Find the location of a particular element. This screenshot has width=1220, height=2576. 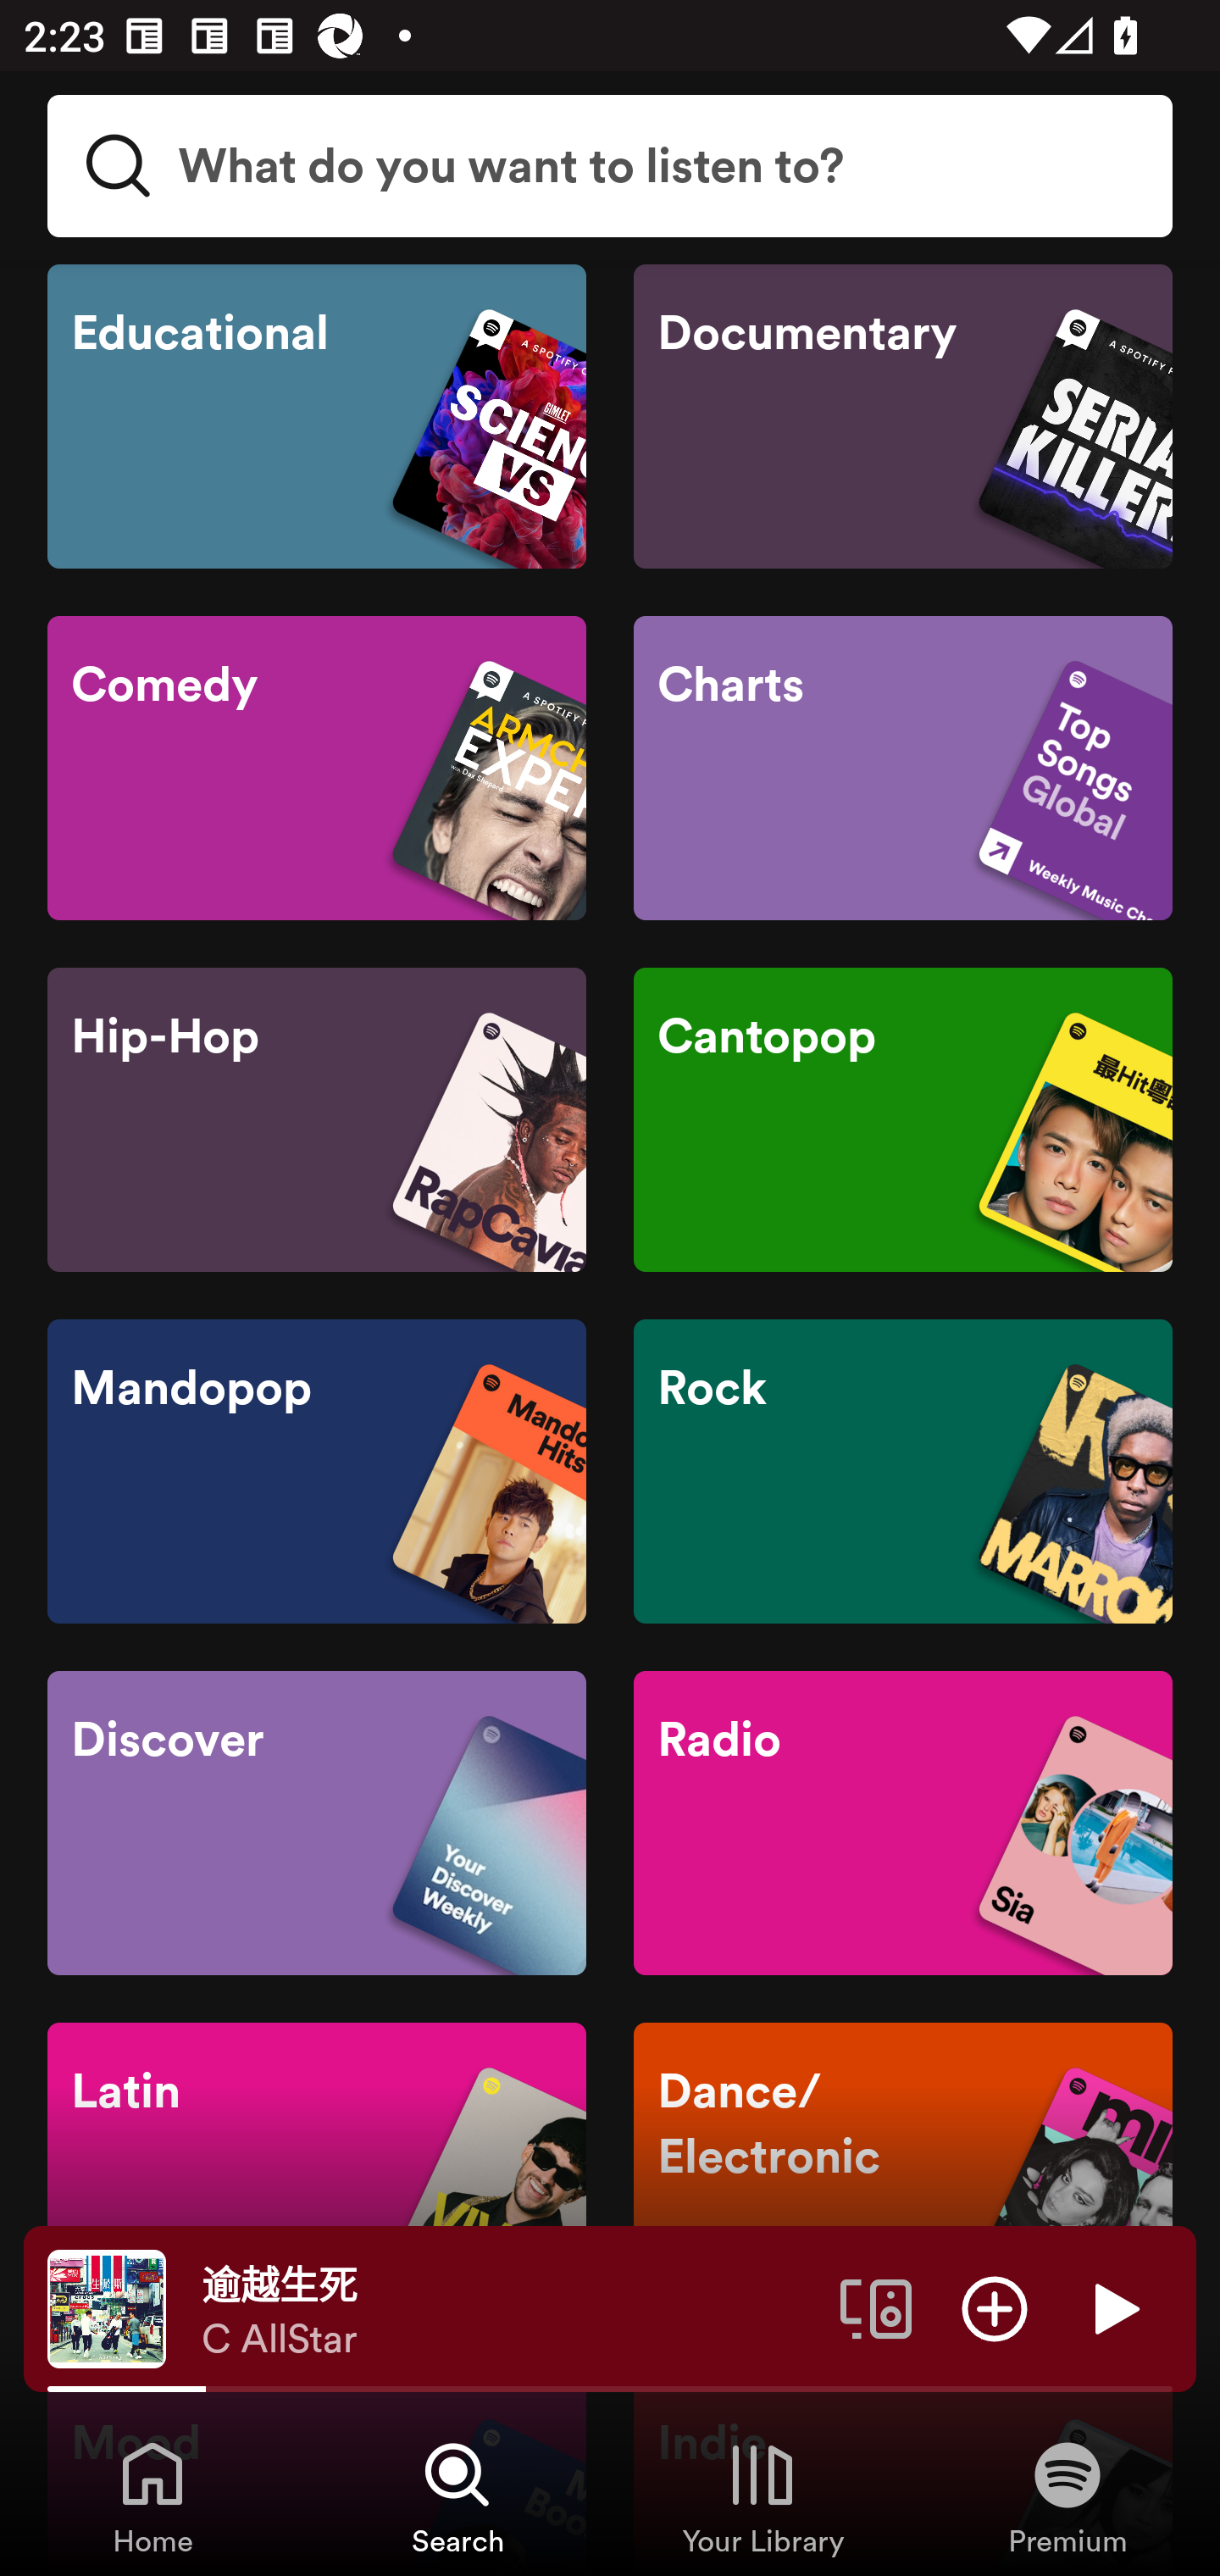

Comedy is located at coordinates (317, 768).